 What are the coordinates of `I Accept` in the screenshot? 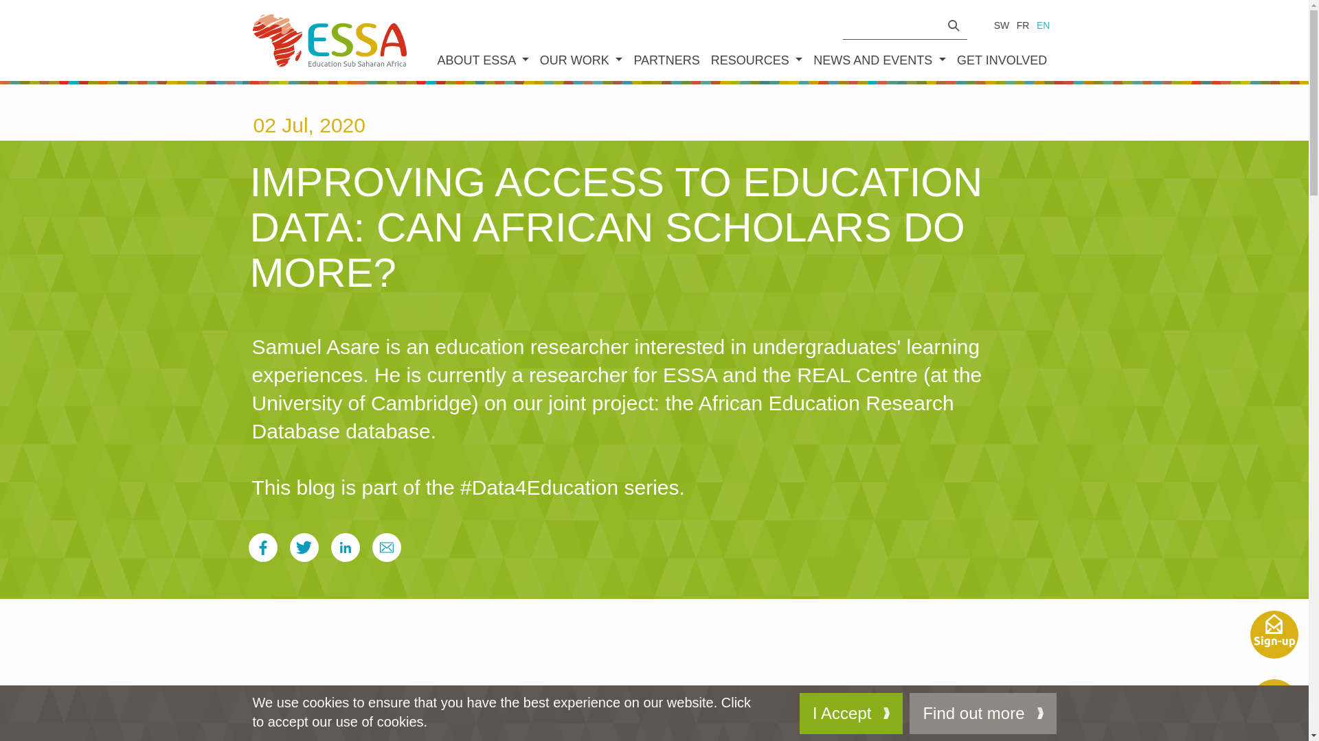 It's located at (850, 714).